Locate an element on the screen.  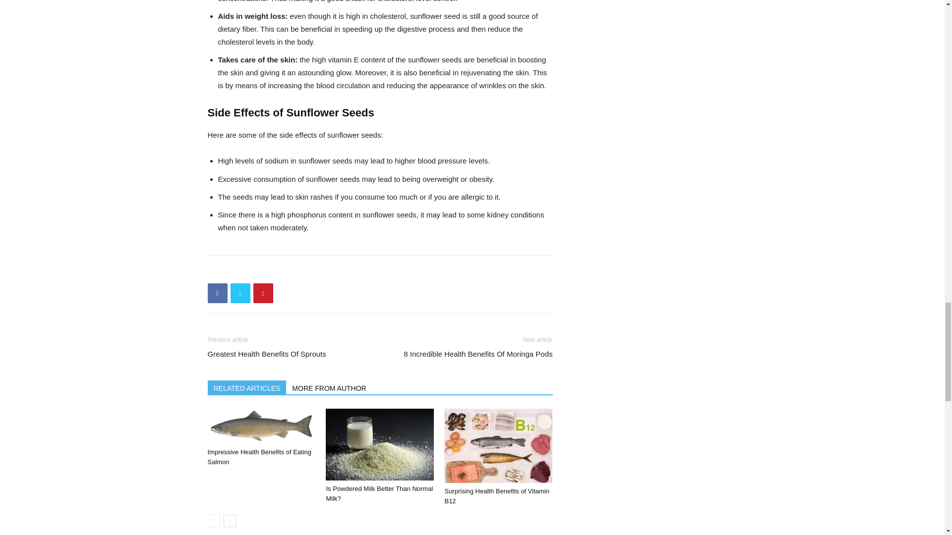
Is Powdered Milk Better Than Normal Milk? is located at coordinates (380, 444).